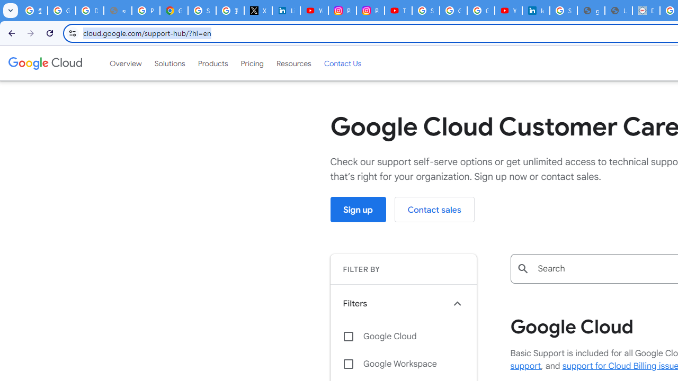 The height and width of the screenshot is (381, 678). What do you see at coordinates (426, 11) in the screenshot?
I see `Sign in - Google Accounts` at bounding box center [426, 11].